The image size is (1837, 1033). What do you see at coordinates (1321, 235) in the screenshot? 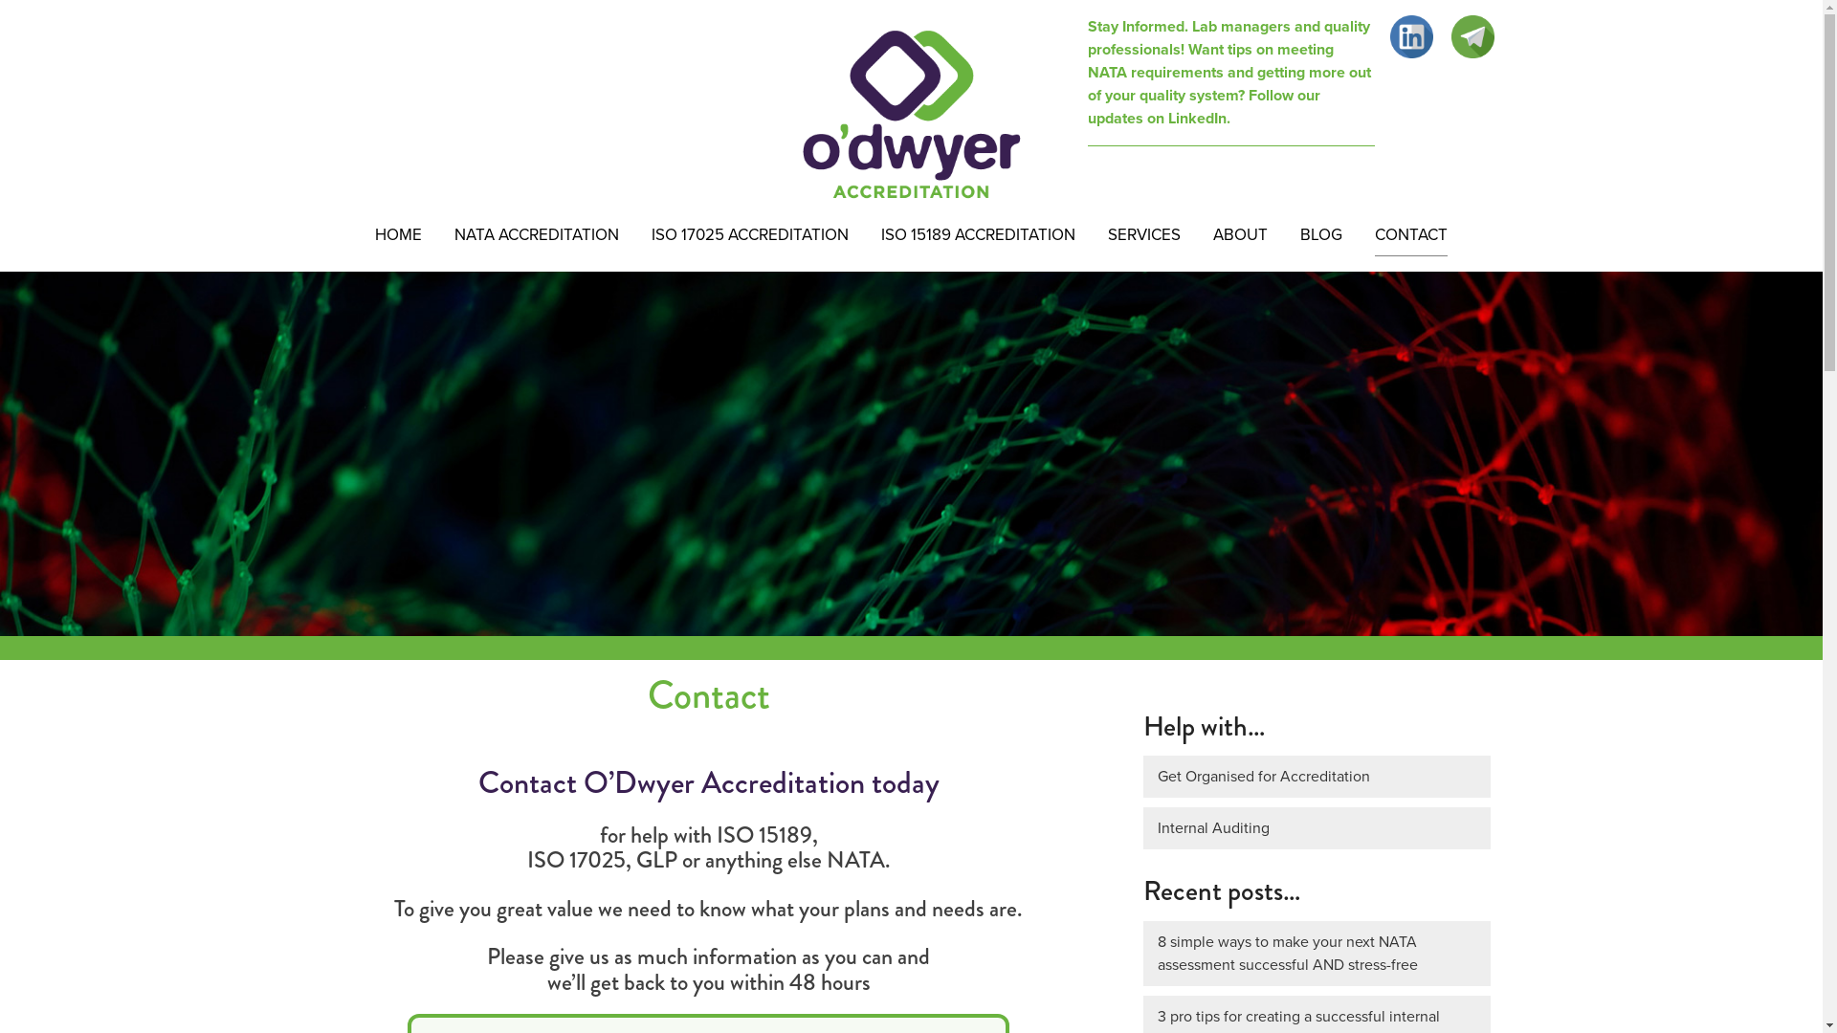
I see `BLOG` at bounding box center [1321, 235].